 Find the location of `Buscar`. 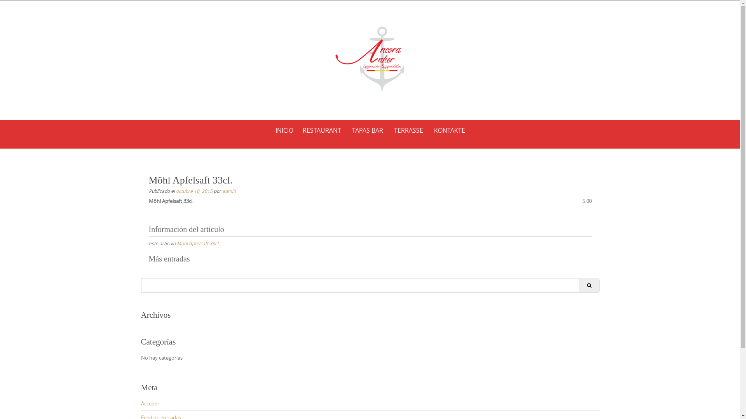

Buscar is located at coordinates (589, 286).